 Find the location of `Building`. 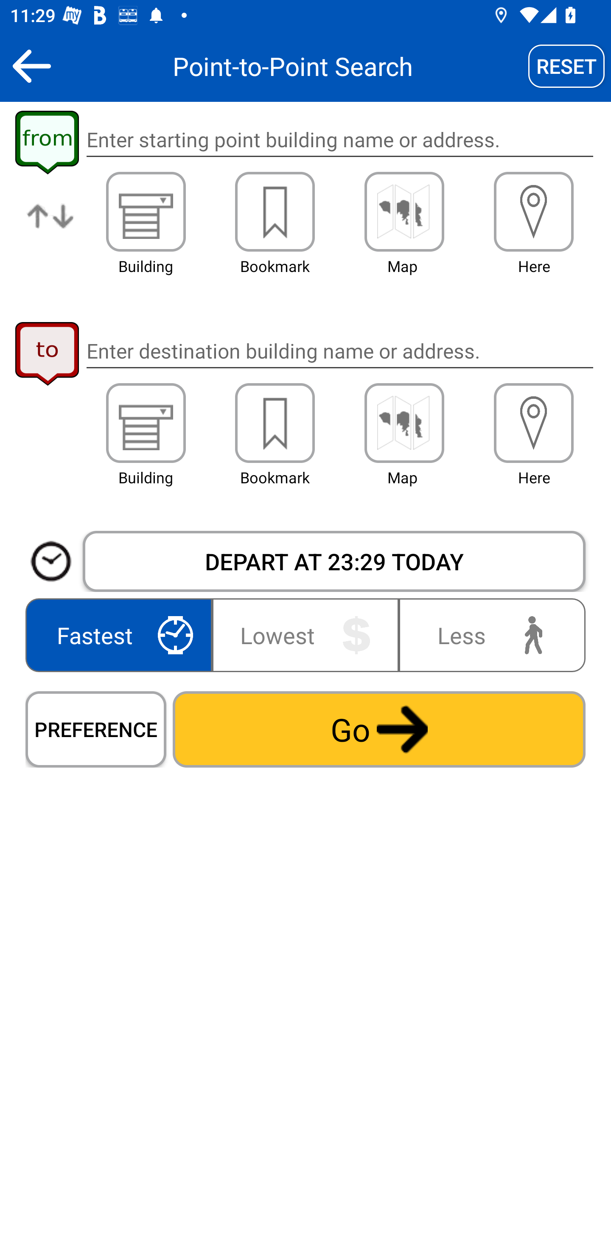

Building is located at coordinates (146, 211).